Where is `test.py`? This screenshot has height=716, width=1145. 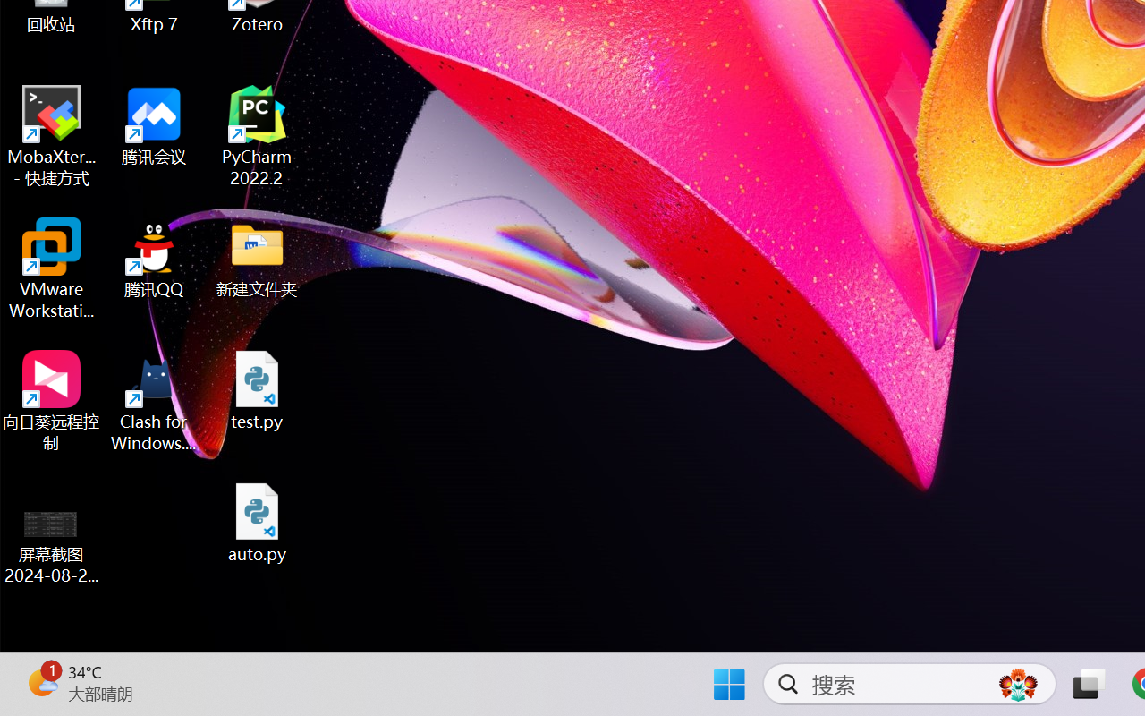
test.py is located at coordinates (258, 390).